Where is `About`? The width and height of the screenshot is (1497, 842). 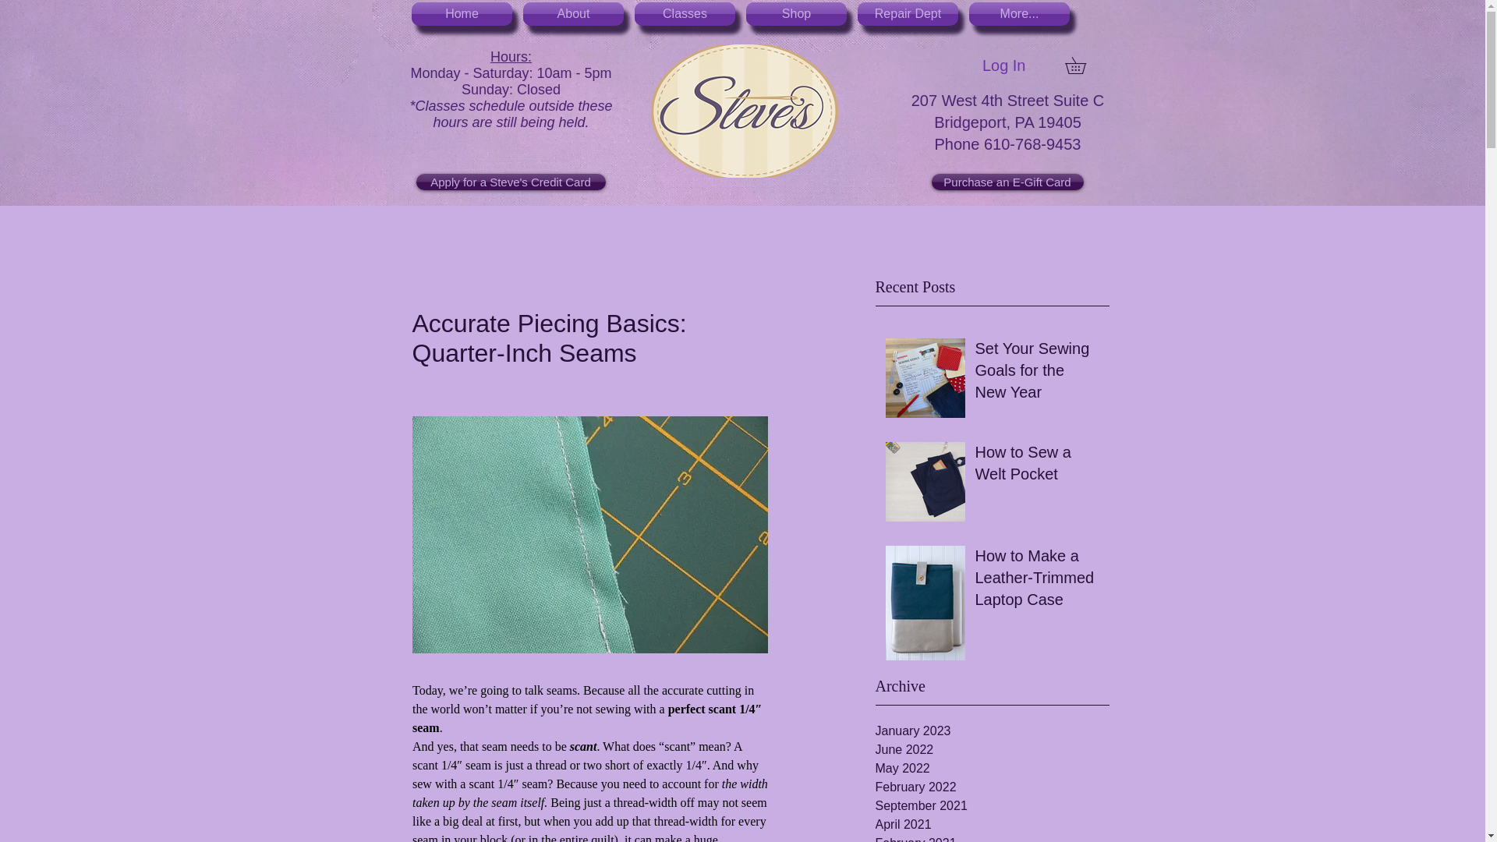 About is located at coordinates (573, 14).